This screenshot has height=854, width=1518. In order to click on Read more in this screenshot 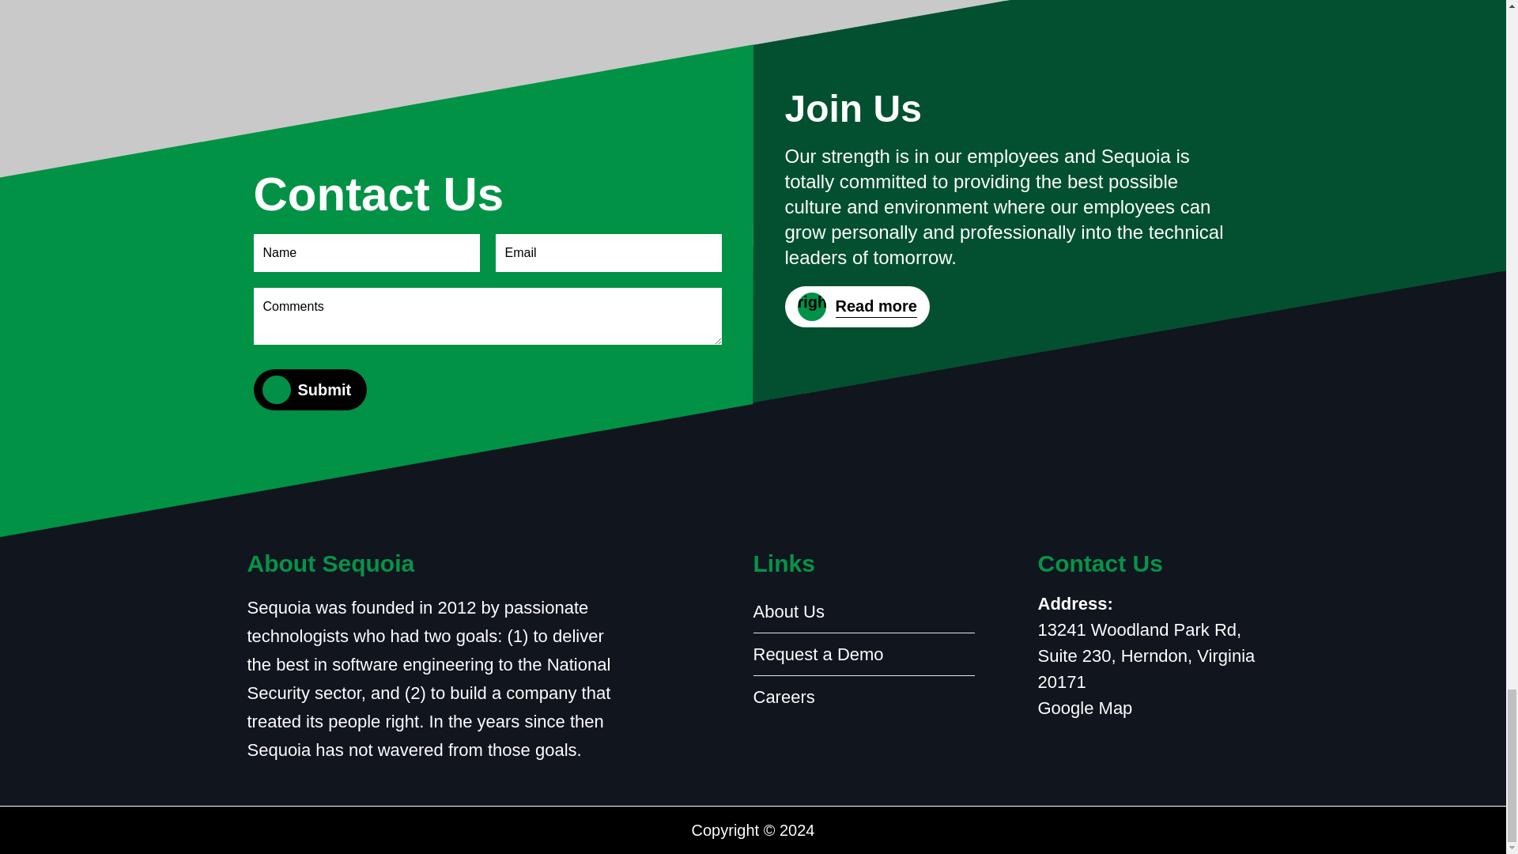, I will do `click(857, 306)`.